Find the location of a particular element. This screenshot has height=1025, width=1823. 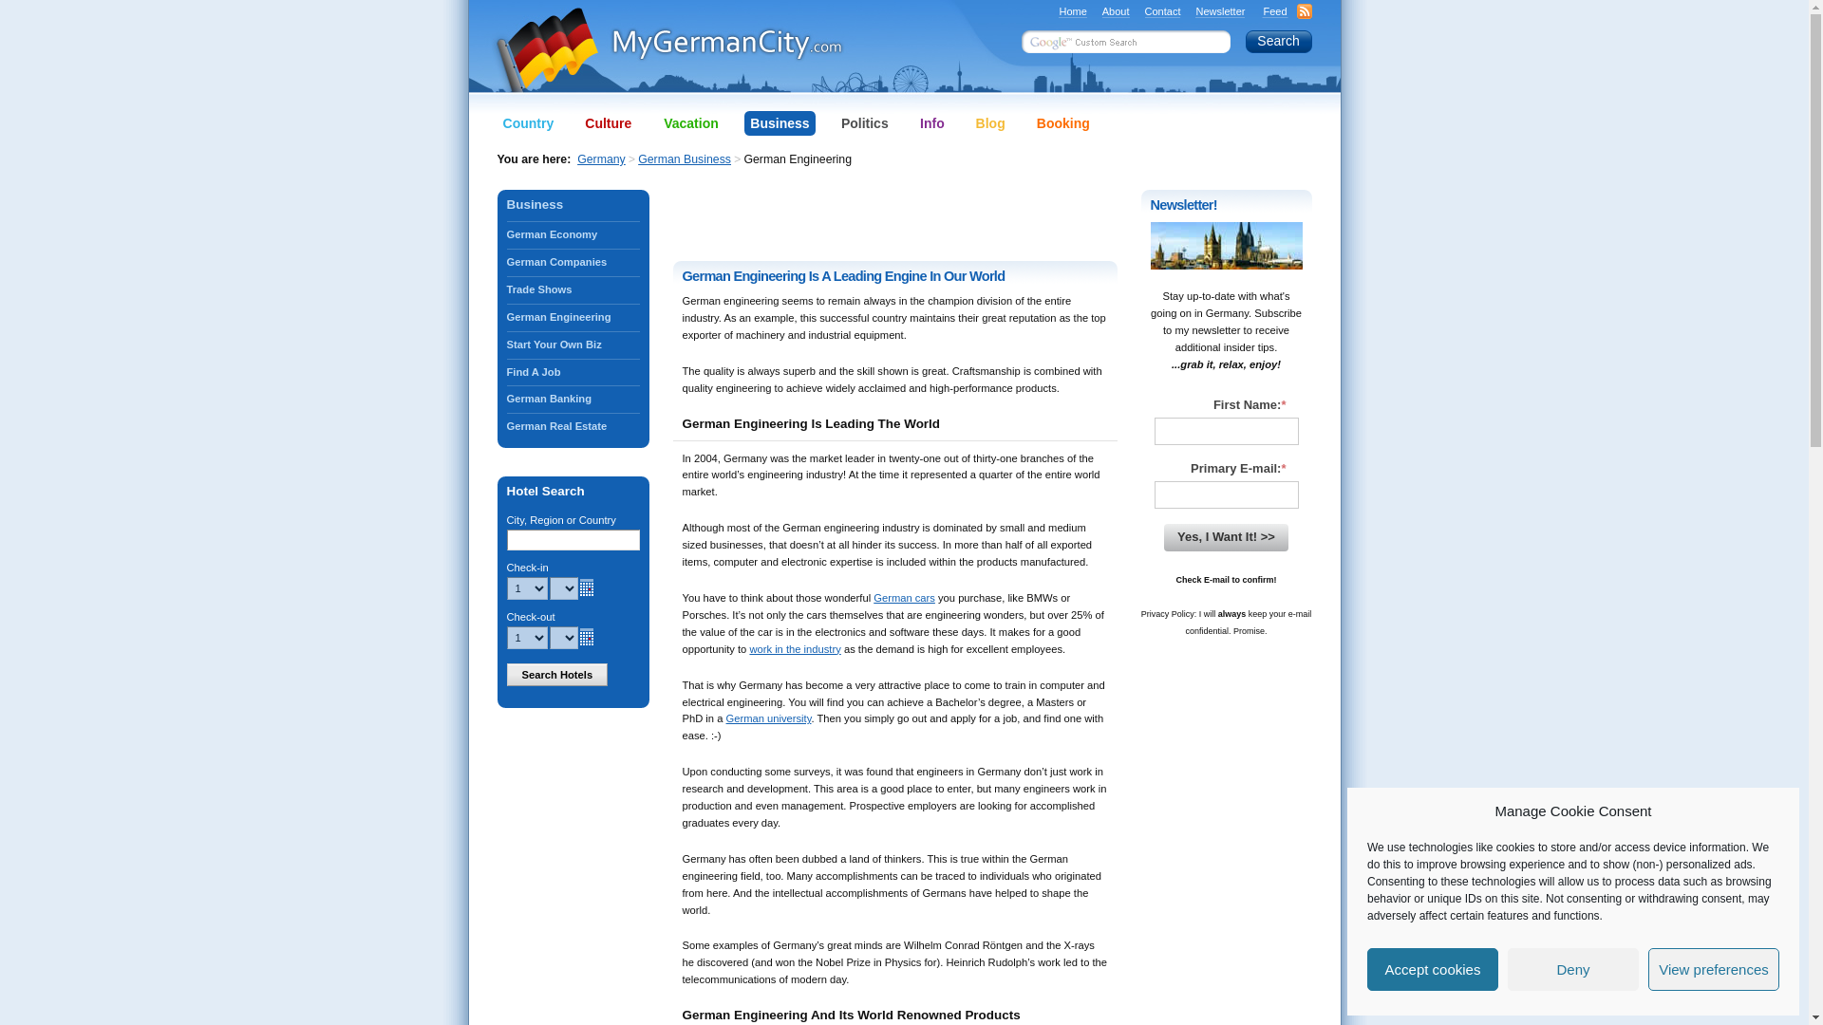

German Companies is located at coordinates (573, 262).